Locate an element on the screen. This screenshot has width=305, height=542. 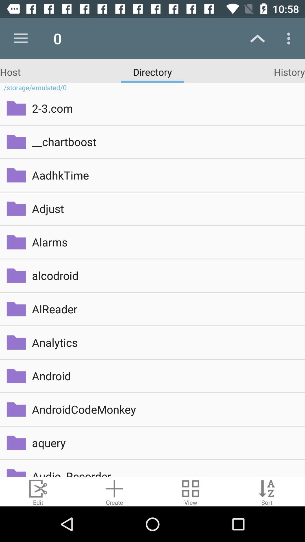
click on view button which is at bottom of the page is located at coordinates (191, 491).